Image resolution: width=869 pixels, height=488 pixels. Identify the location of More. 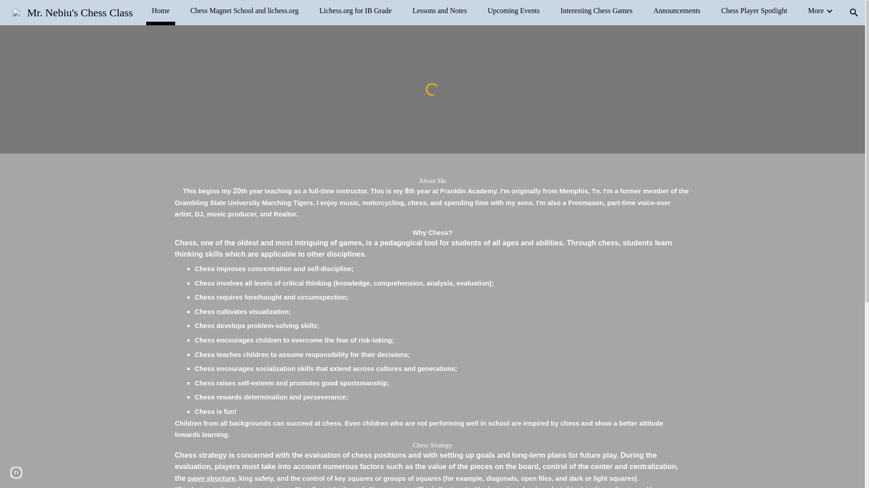
(816, 10).